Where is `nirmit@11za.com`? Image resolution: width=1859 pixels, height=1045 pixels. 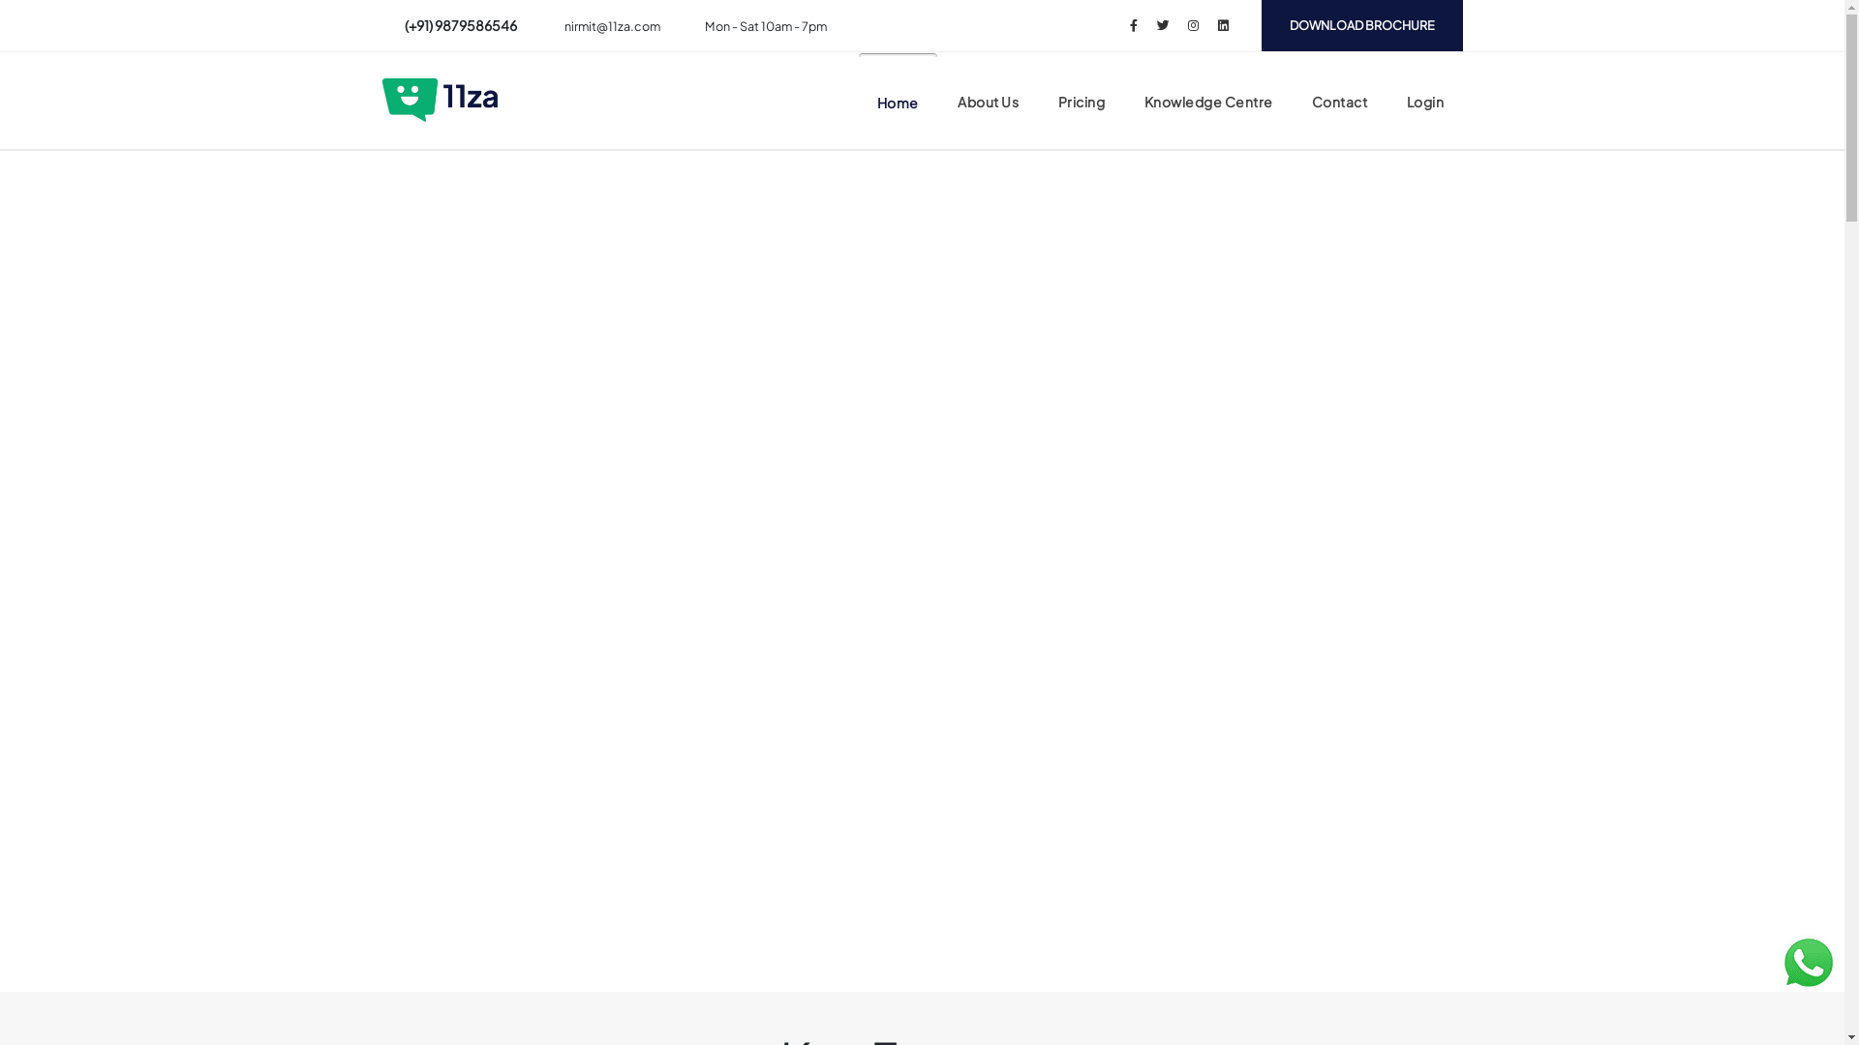
nirmit@11za.com is located at coordinates (612, 26).